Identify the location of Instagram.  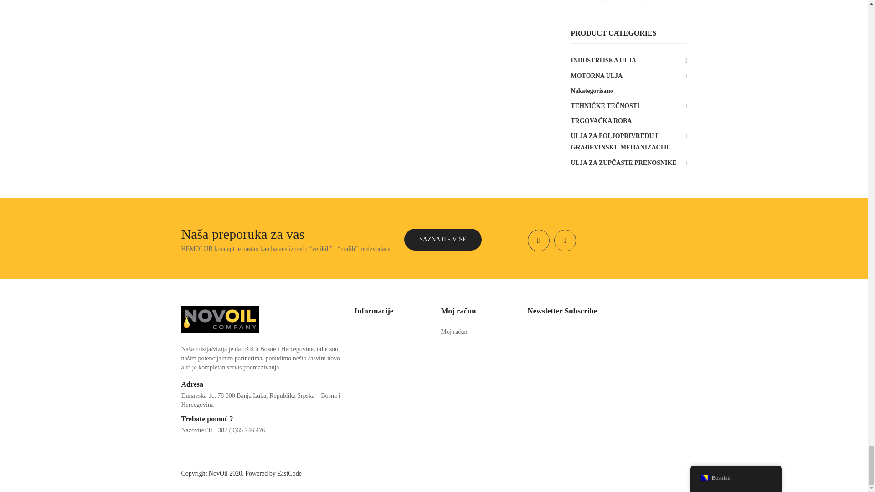
(565, 241).